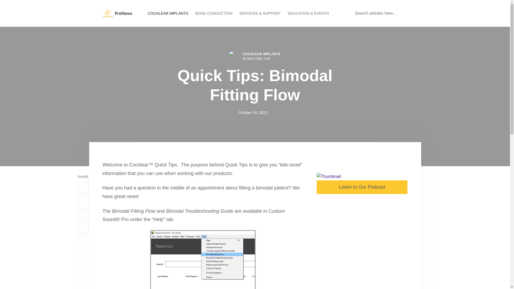 The height and width of the screenshot is (289, 514). I want to click on COCHLEAR IMPLANTS, so click(261, 54).